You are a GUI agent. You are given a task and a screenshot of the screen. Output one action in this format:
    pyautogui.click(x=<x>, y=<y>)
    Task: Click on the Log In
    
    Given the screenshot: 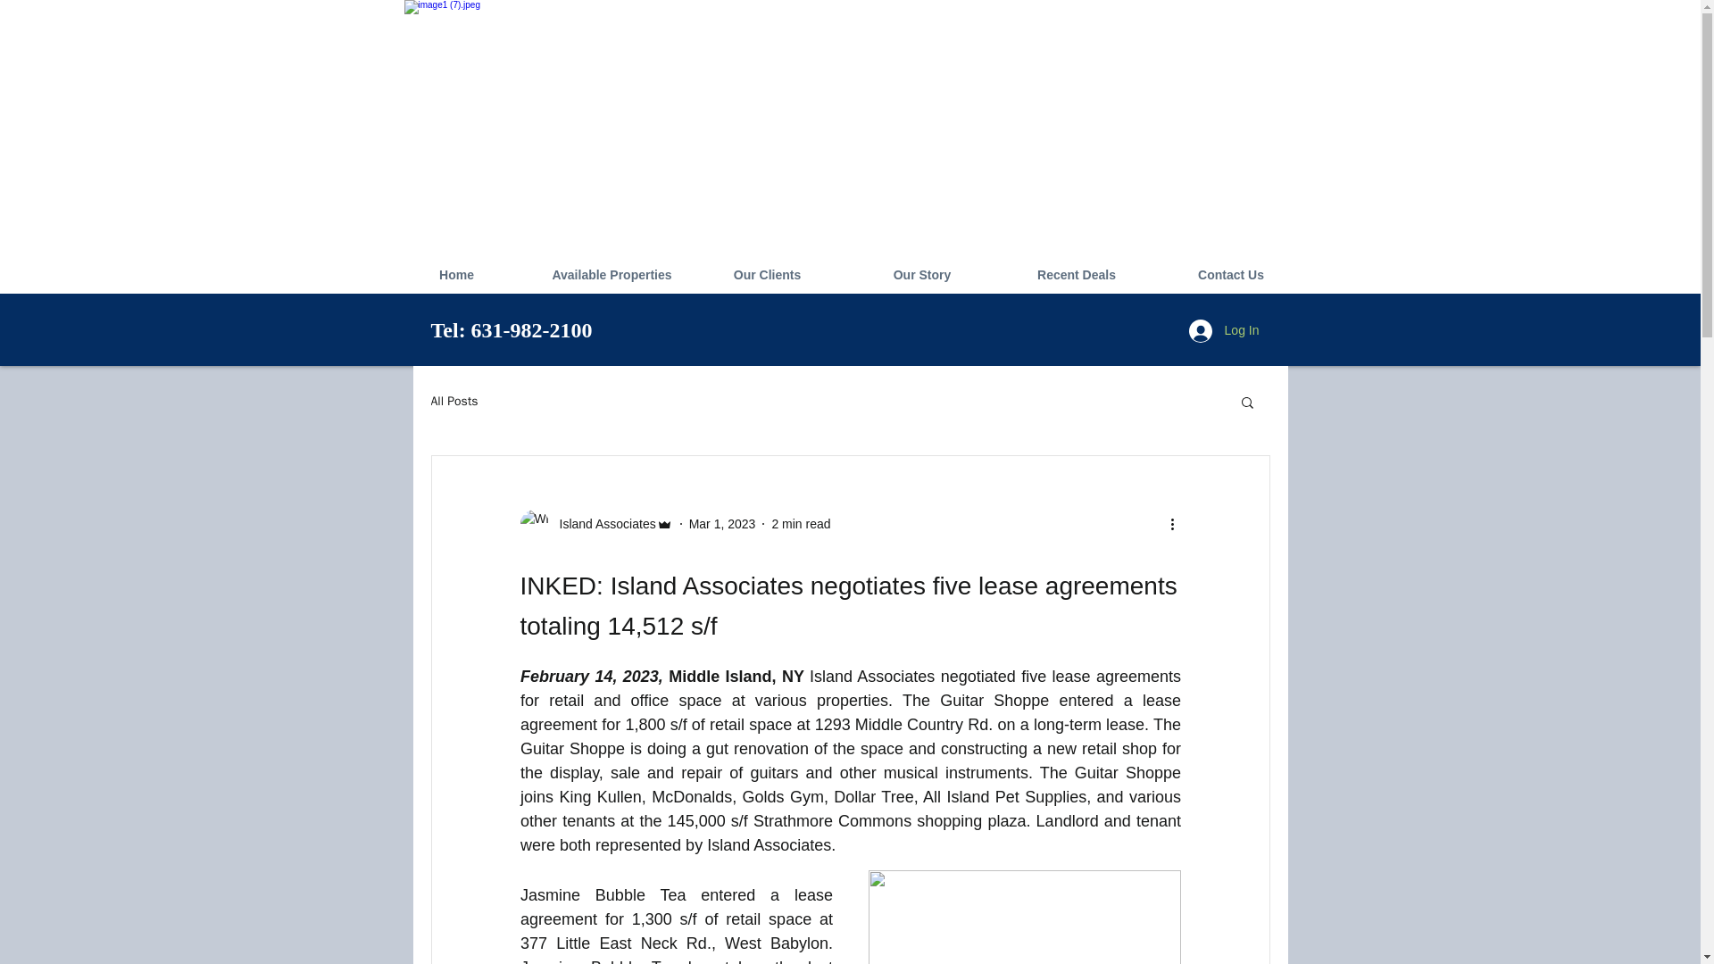 What is the action you would take?
    pyautogui.click(x=1223, y=330)
    